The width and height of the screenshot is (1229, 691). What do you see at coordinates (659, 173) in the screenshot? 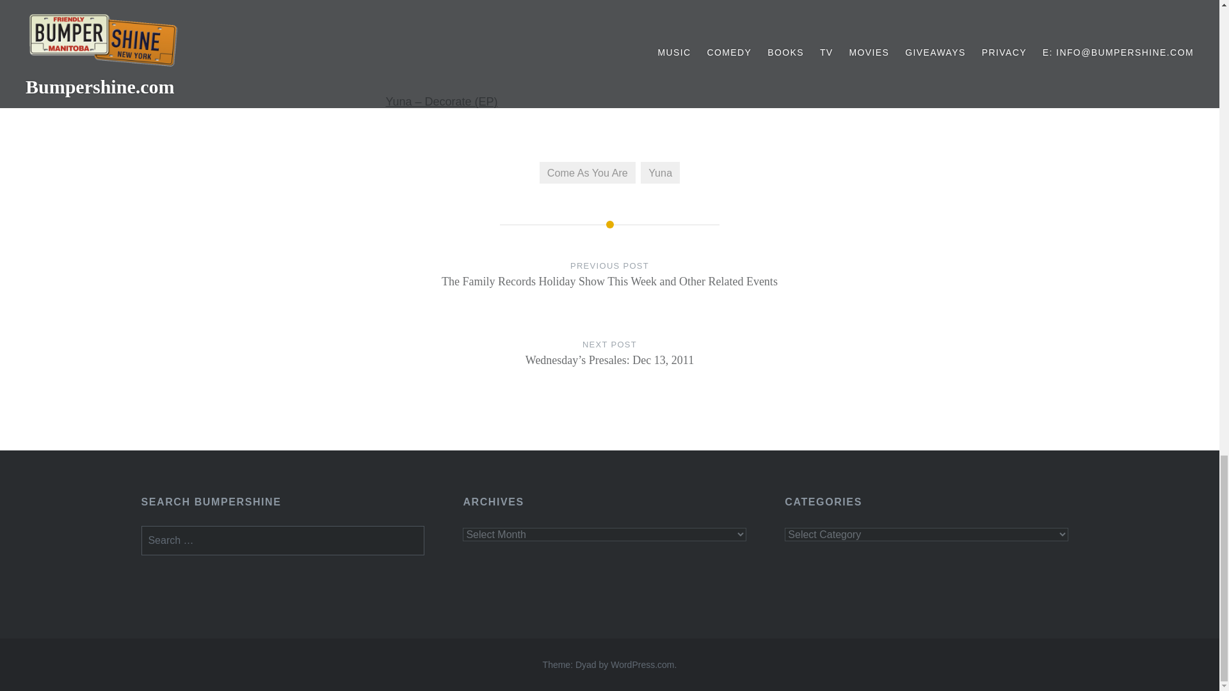
I see `Yuna` at bounding box center [659, 173].